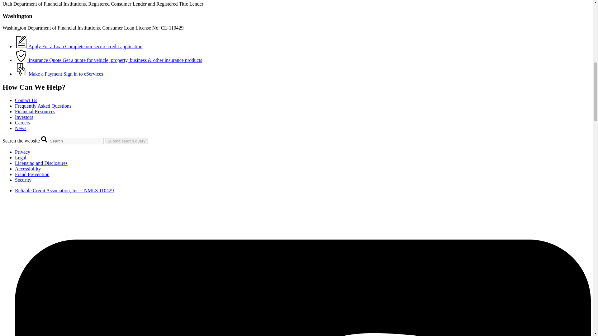  I want to click on Apply For a Loan Complete our secure credit application, so click(78, 46).